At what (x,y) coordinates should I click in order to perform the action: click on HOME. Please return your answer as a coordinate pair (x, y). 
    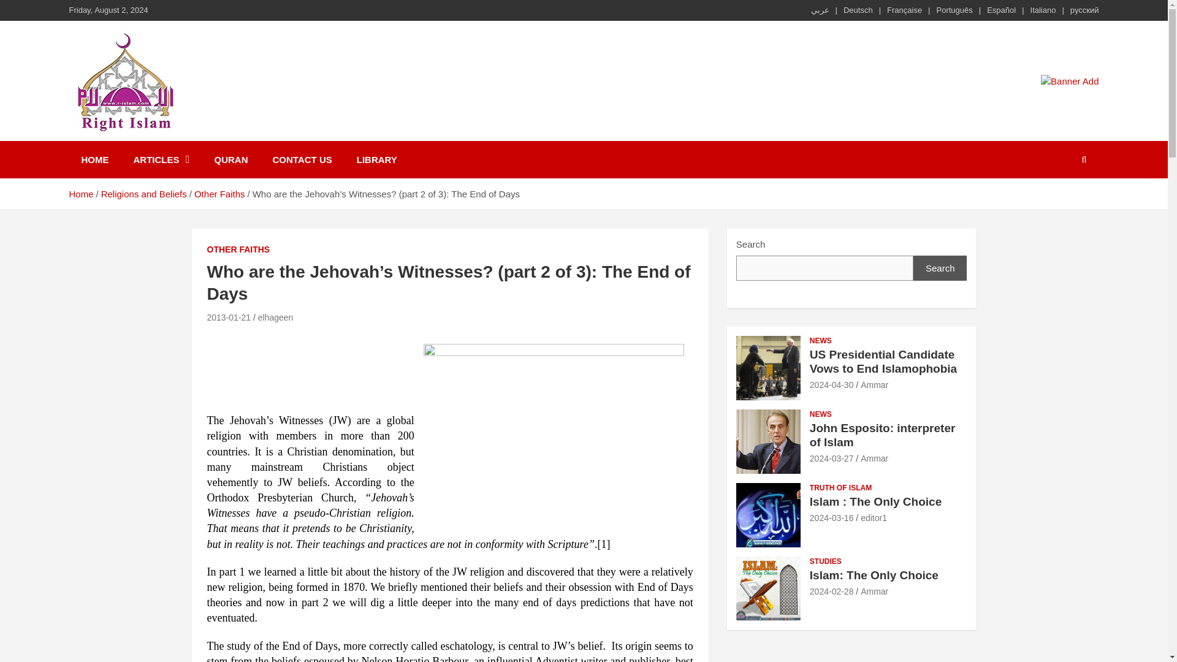
    Looking at the image, I should click on (94, 159).